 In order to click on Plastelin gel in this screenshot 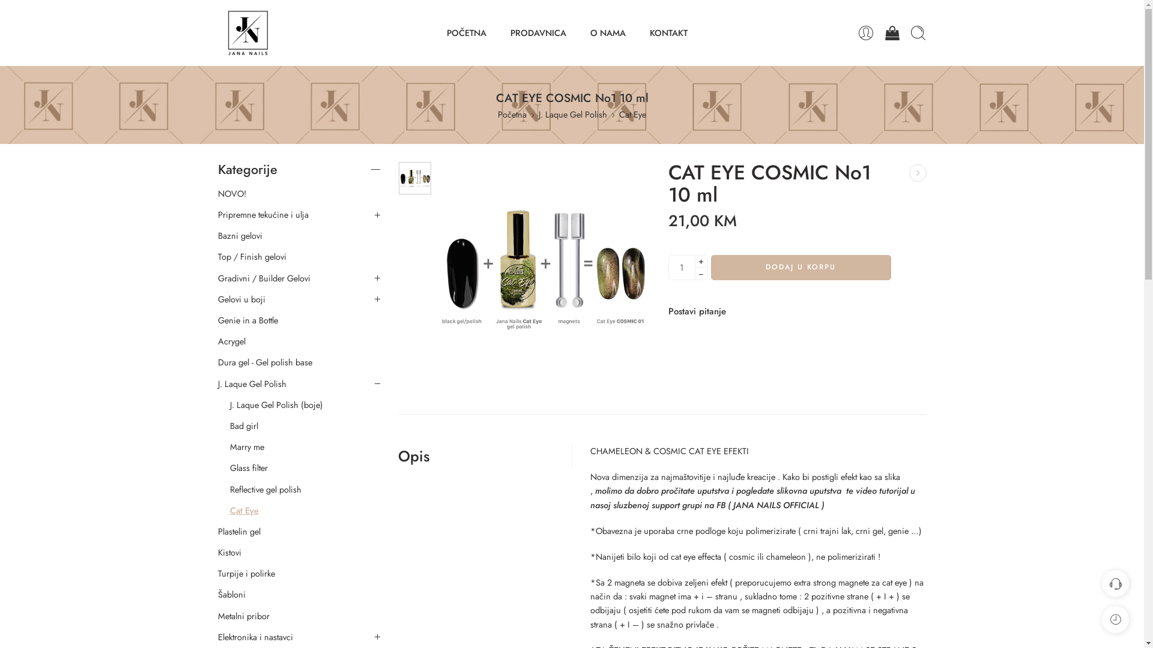, I will do `click(239, 532)`.